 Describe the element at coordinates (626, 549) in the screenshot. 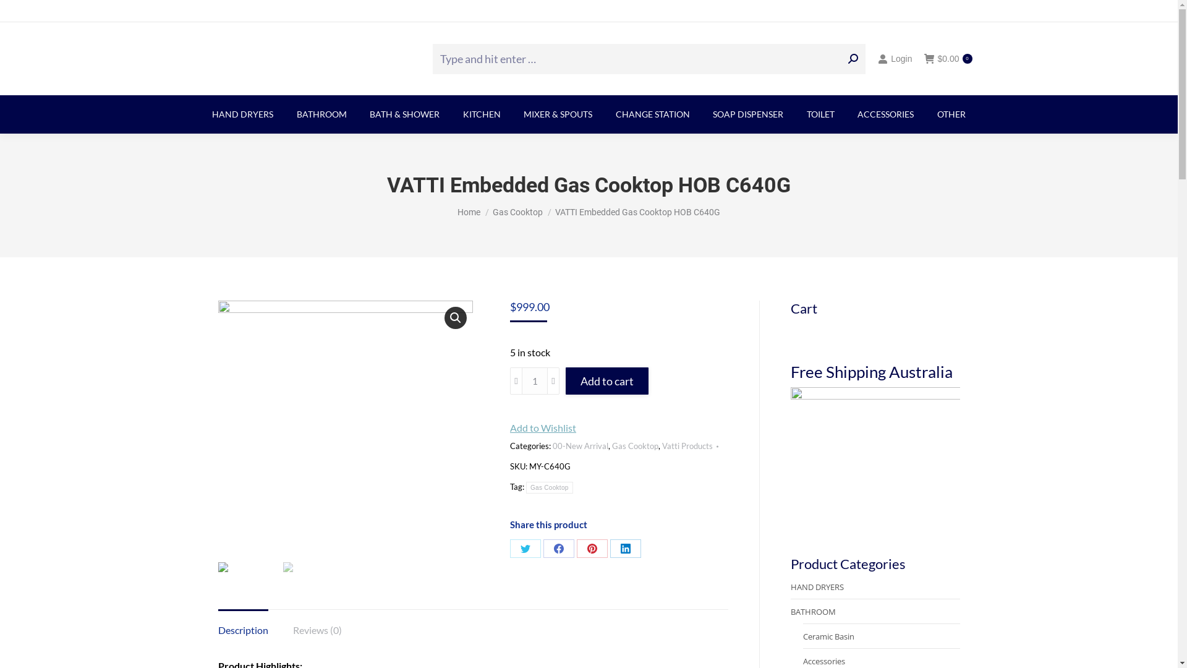

I see `Share on LinkedIn` at that location.